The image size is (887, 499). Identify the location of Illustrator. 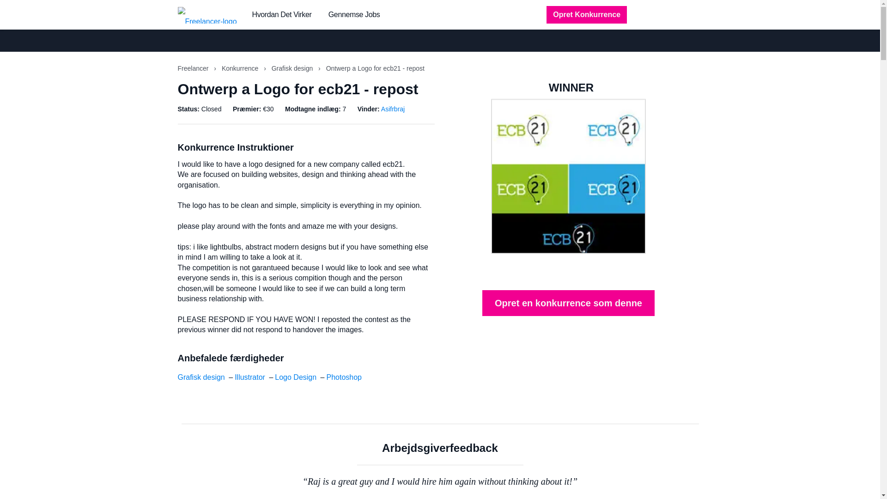
(250, 377).